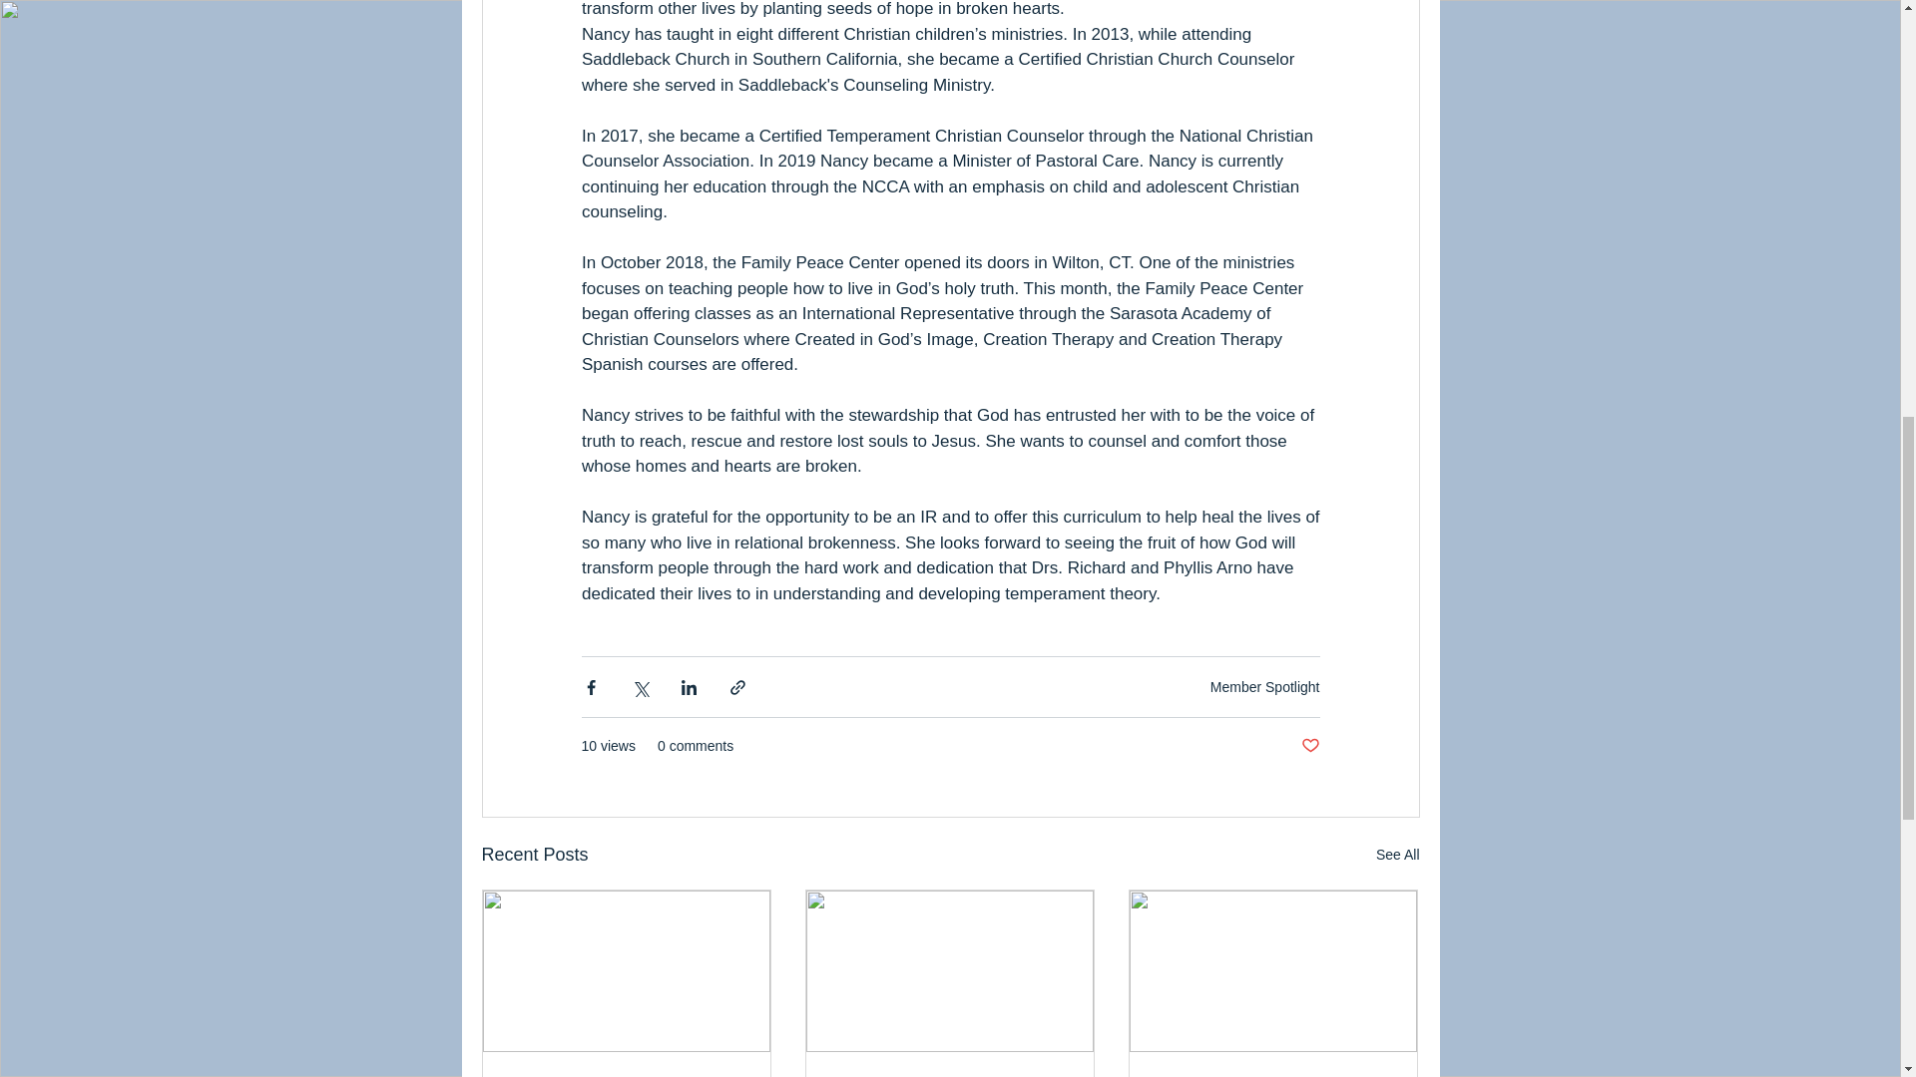 This screenshot has height=1077, width=1916. Describe the element at coordinates (1309, 746) in the screenshot. I see `Post not marked as liked` at that location.